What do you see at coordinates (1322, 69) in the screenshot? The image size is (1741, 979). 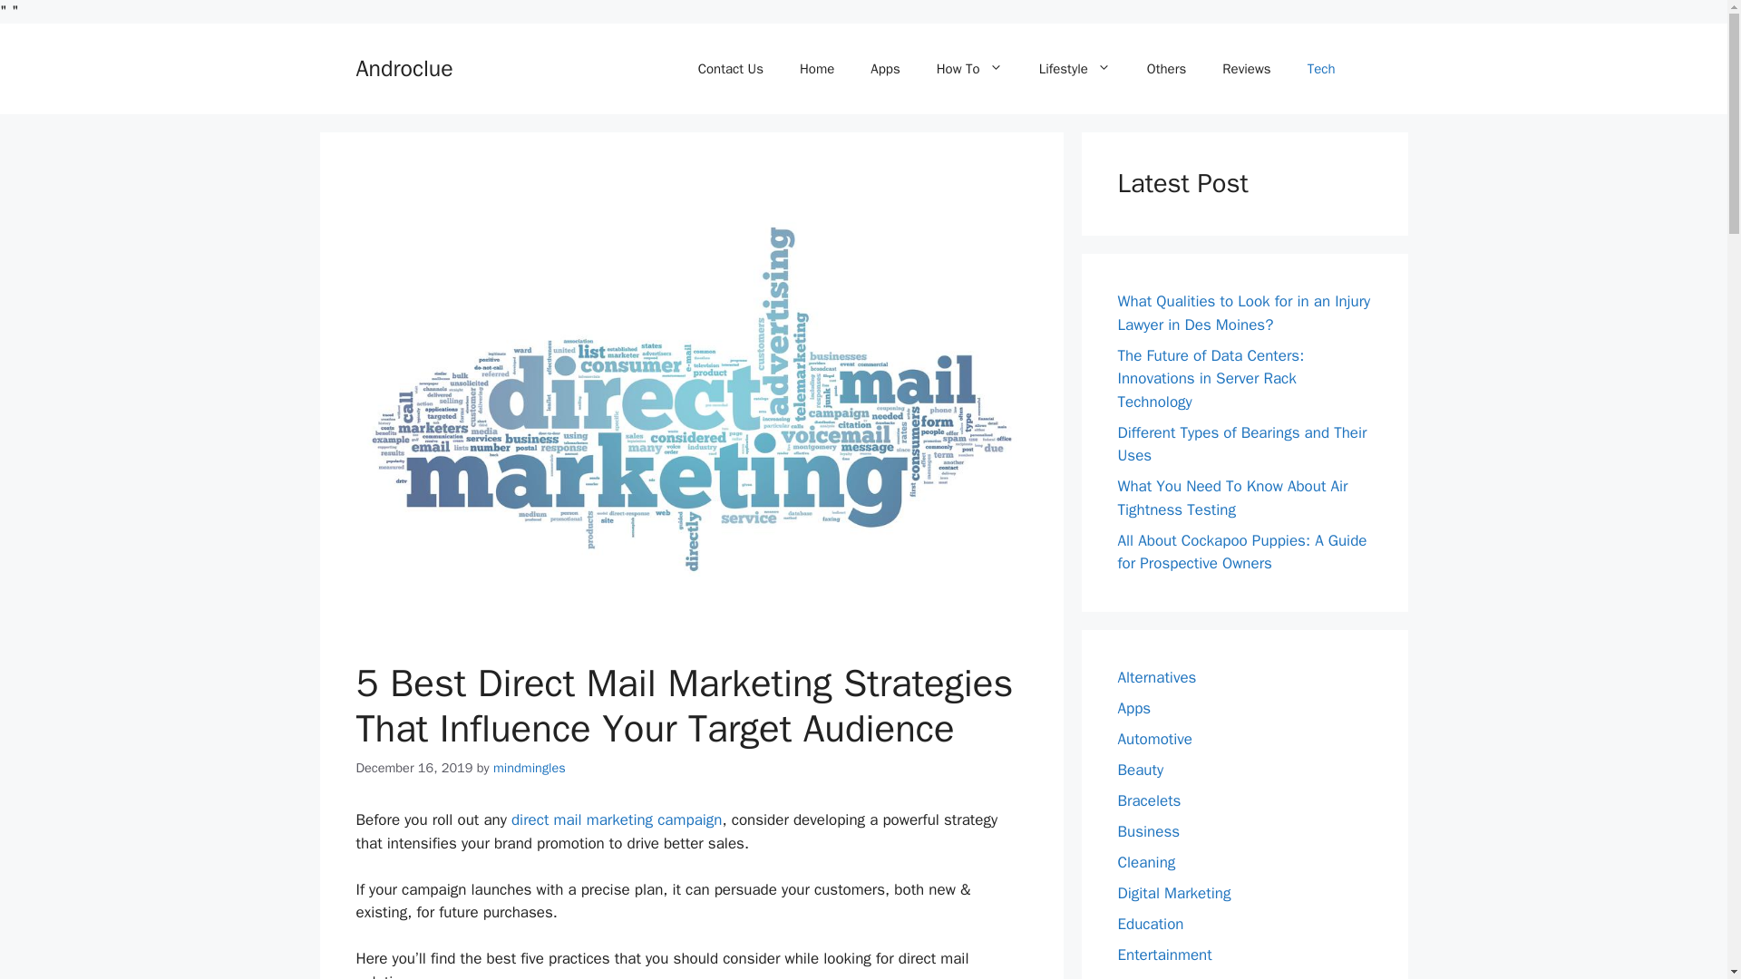 I see `Tech` at bounding box center [1322, 69].